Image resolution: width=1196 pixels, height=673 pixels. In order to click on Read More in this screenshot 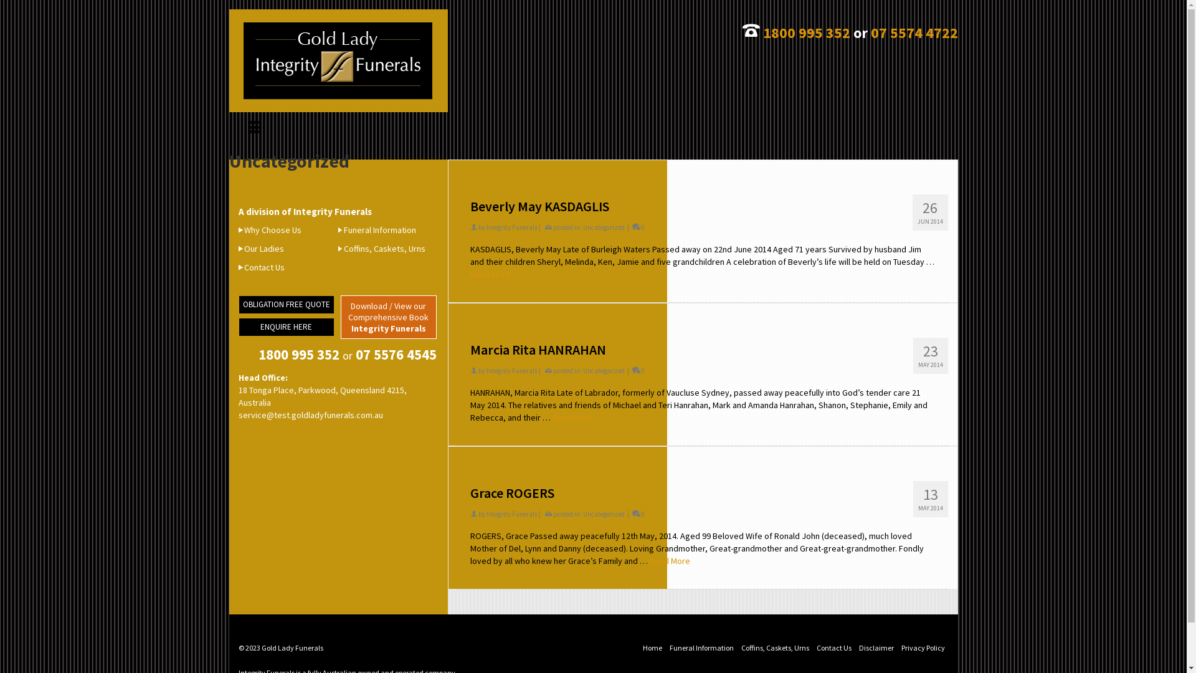, I will do `click(572, 418)`.